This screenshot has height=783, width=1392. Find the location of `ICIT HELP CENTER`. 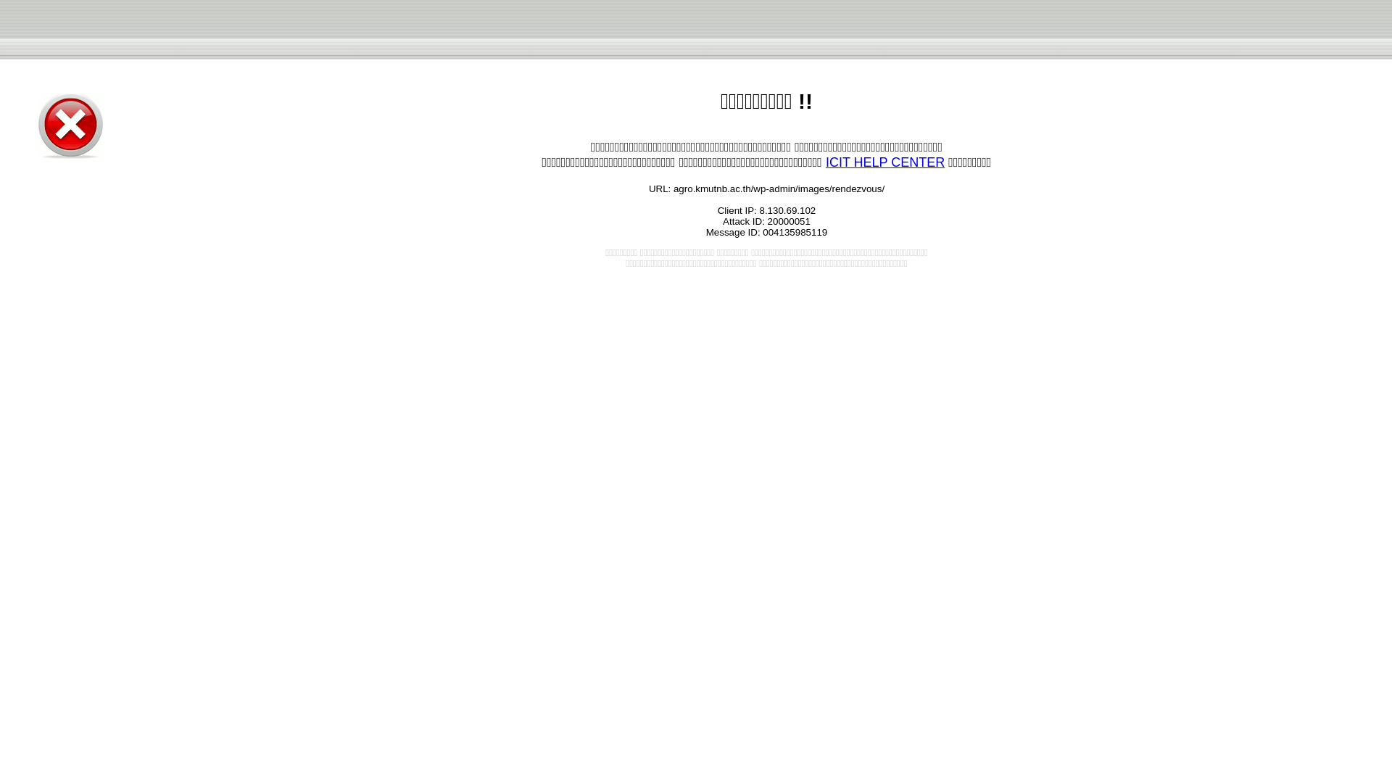

ICIT HELP CENTER is located at coordinates (884, 162).